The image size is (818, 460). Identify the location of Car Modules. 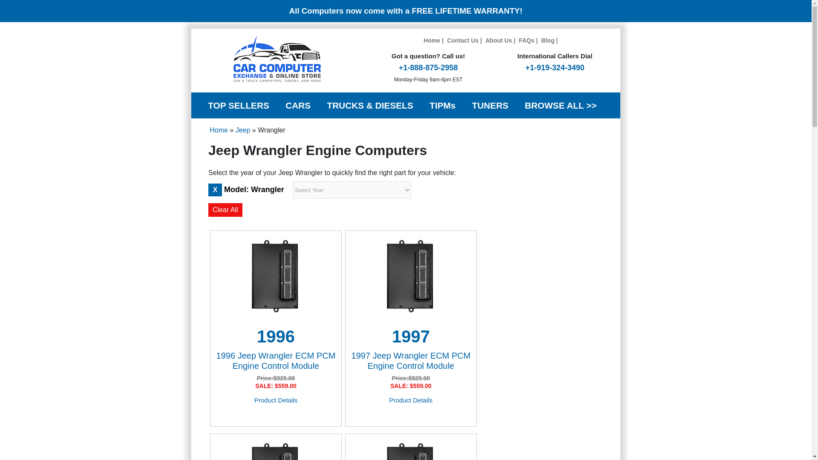
(238, 106).